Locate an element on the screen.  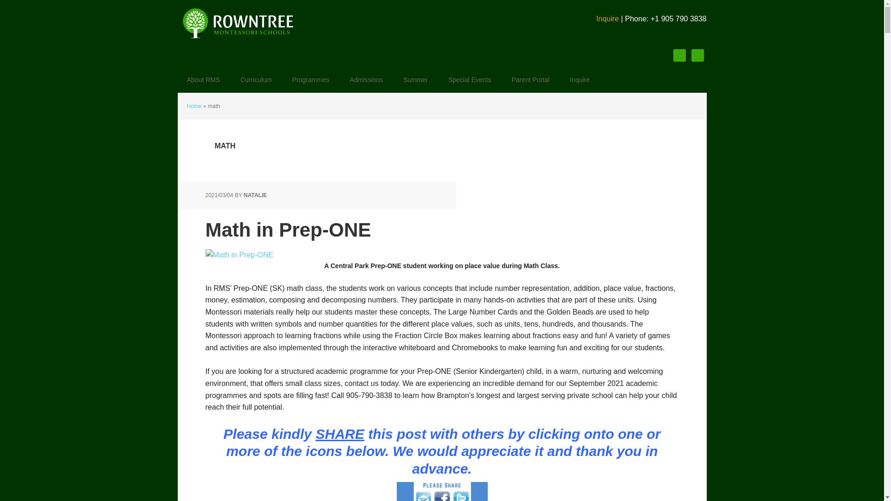
Rowntree Montessori Schools is located at coordinates (238, 23).